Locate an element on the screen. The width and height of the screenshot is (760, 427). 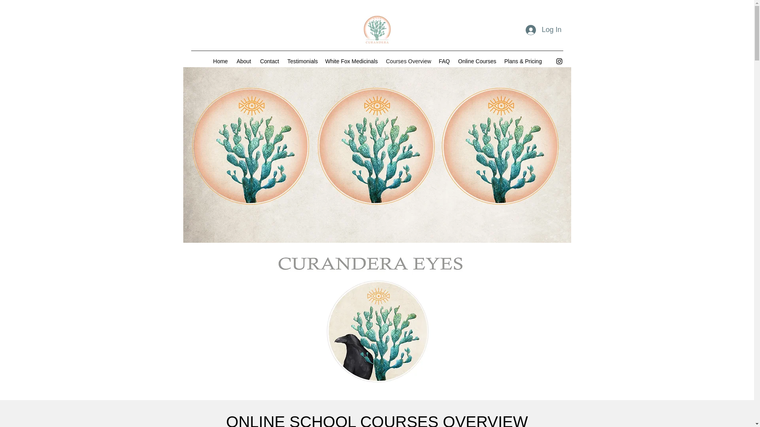
Contact is located at coordinates (269, 61).